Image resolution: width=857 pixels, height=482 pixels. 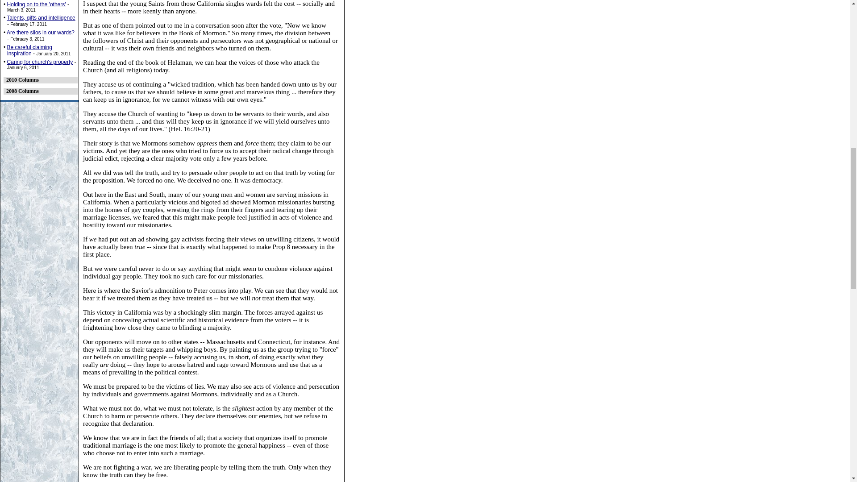 What do you see at coordinates (40, 62) in the screenshot?
I see `Caring for church's property` at bounding box center [40, 62].